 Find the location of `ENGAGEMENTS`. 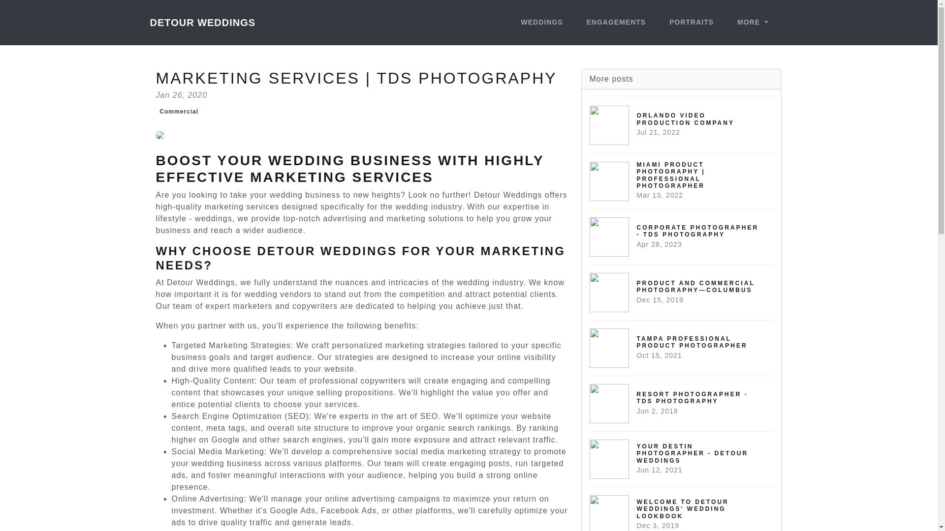

ENGAGEMENTS is located at coordinates (682, 459).